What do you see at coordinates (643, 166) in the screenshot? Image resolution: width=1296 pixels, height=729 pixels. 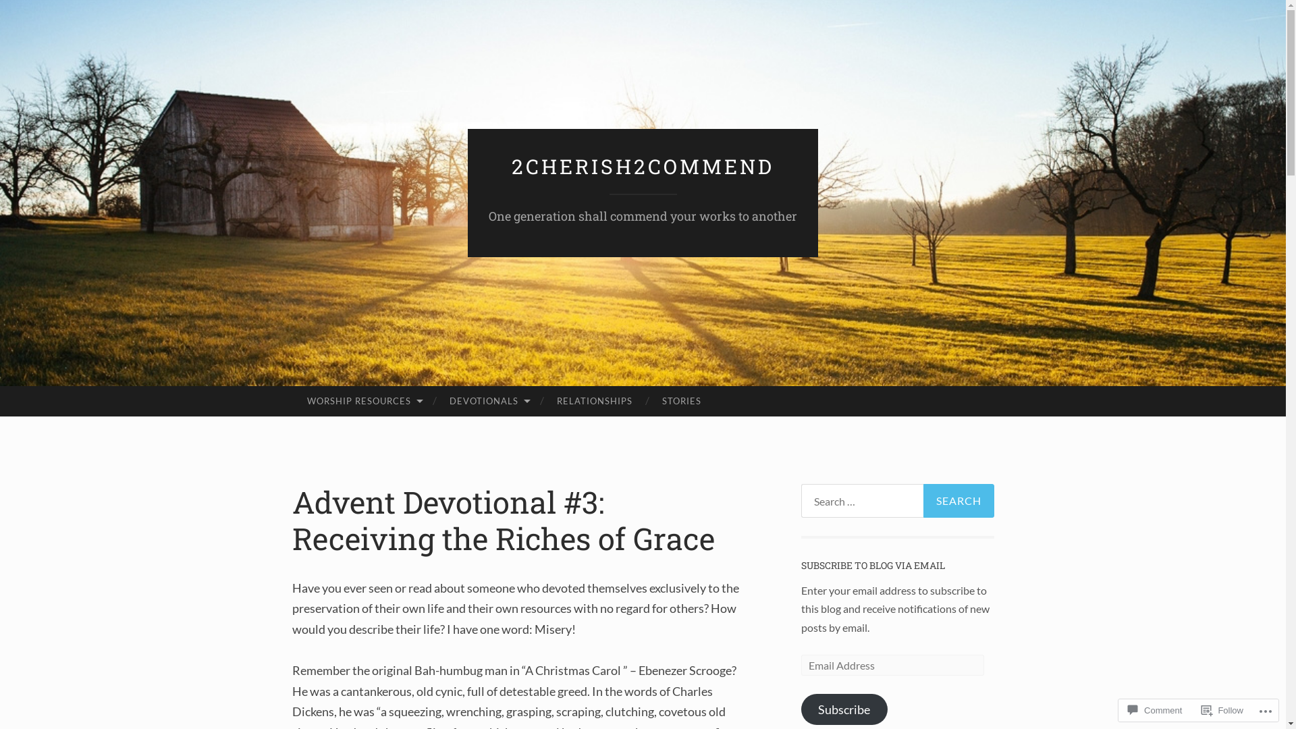 I see `2CHERISH2COMMEND` at bounding box center [643, 166].